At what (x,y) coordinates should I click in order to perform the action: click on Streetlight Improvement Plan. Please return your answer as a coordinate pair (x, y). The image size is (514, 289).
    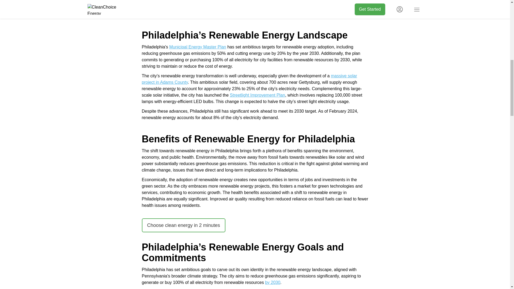
    Looking at the image, I should click on (258, 95).